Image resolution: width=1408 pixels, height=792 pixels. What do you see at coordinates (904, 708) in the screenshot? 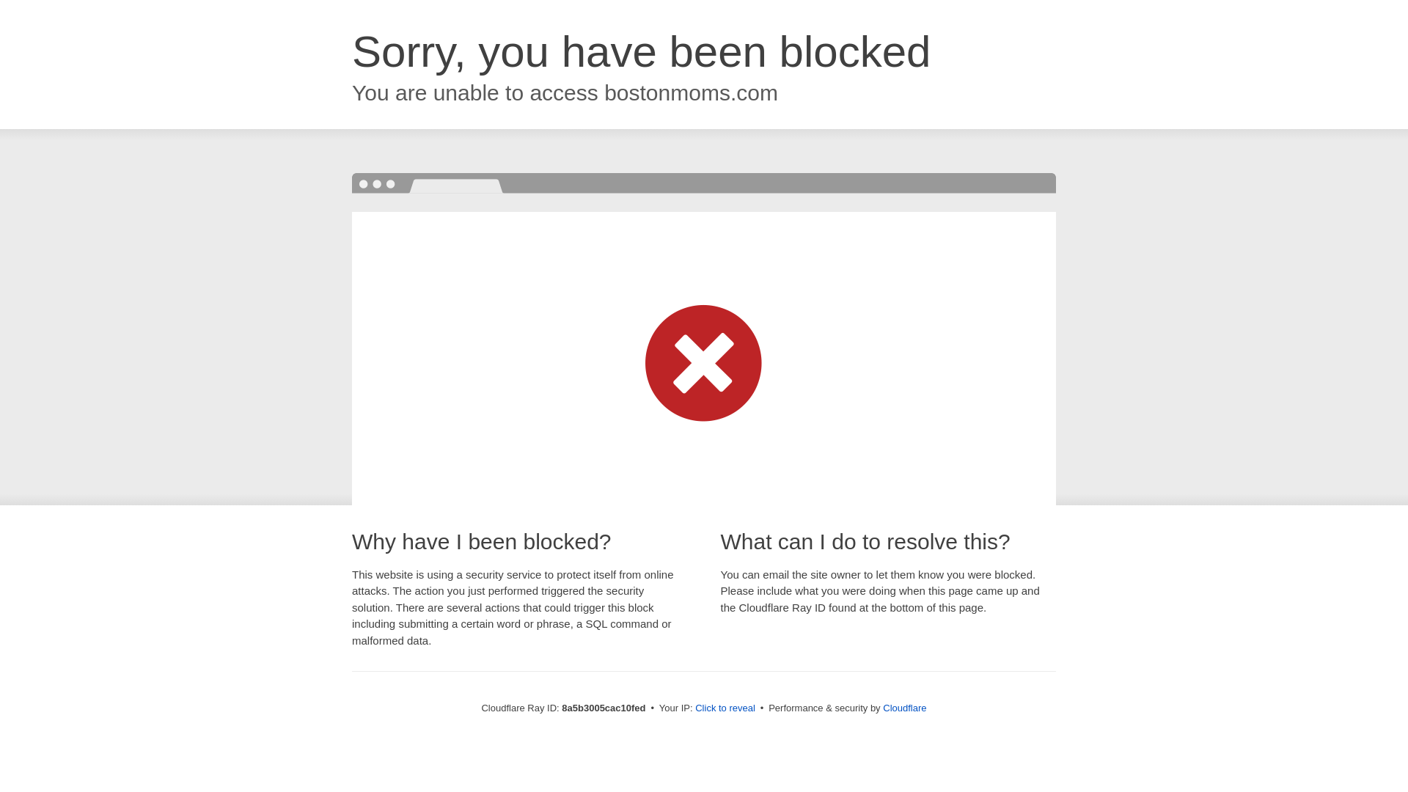
I see `Cloudflare` at bounding box center [904, 708].